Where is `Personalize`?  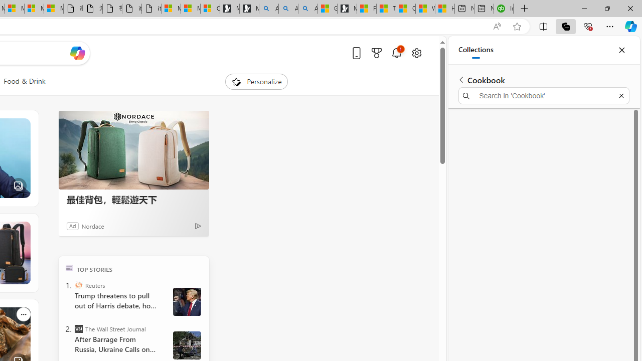
Personalize is located at coordinates (257, 81).